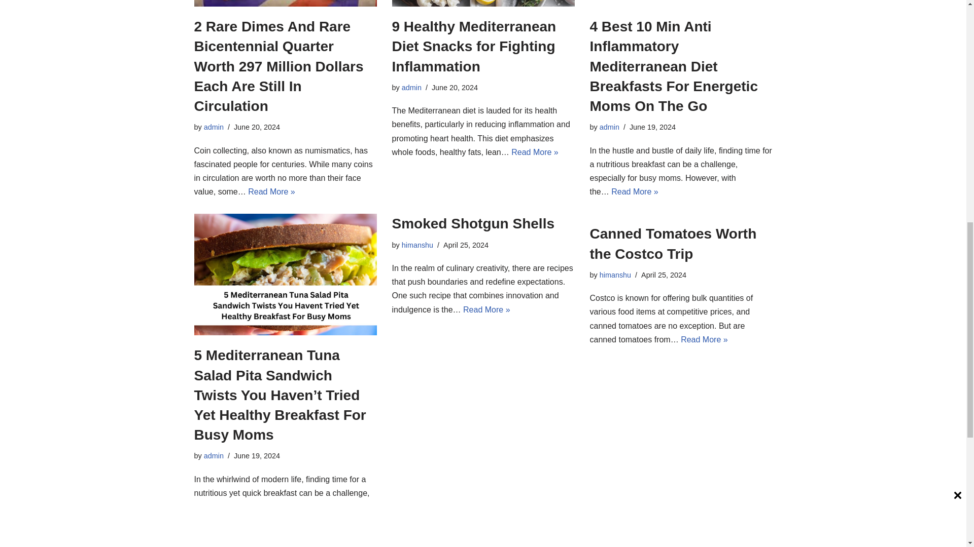 This screenshot has width=974, height=547. I want to click on admin, so click(214, 127).